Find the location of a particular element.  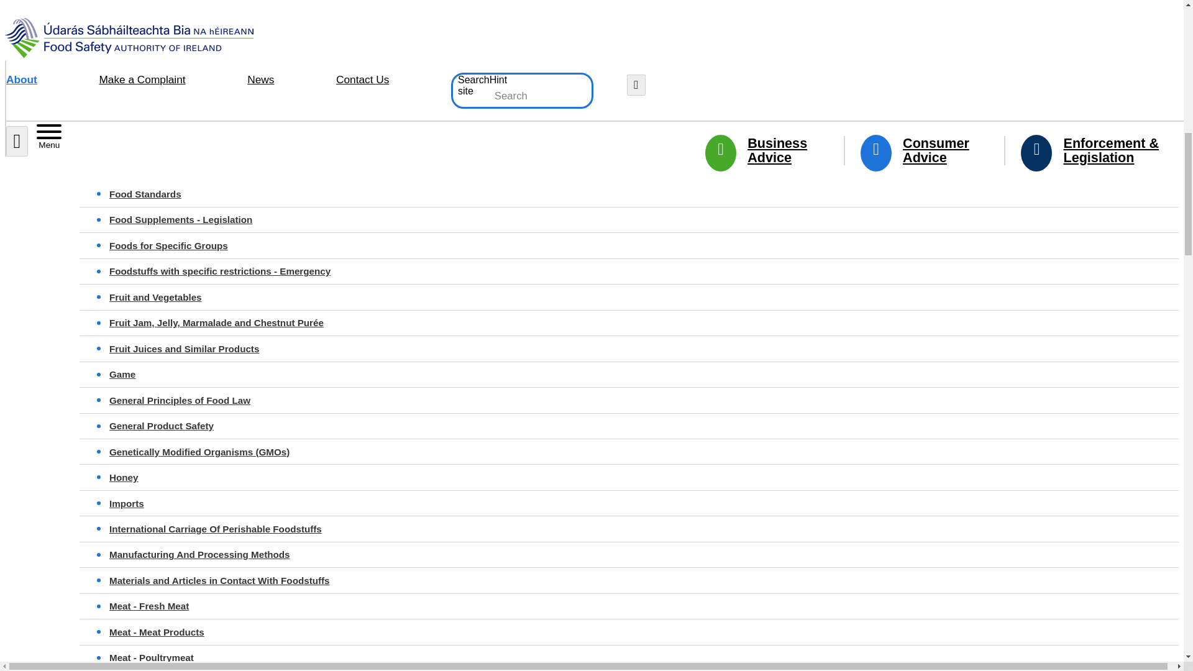

Food Contaminants is located at coordinates (634, 65).